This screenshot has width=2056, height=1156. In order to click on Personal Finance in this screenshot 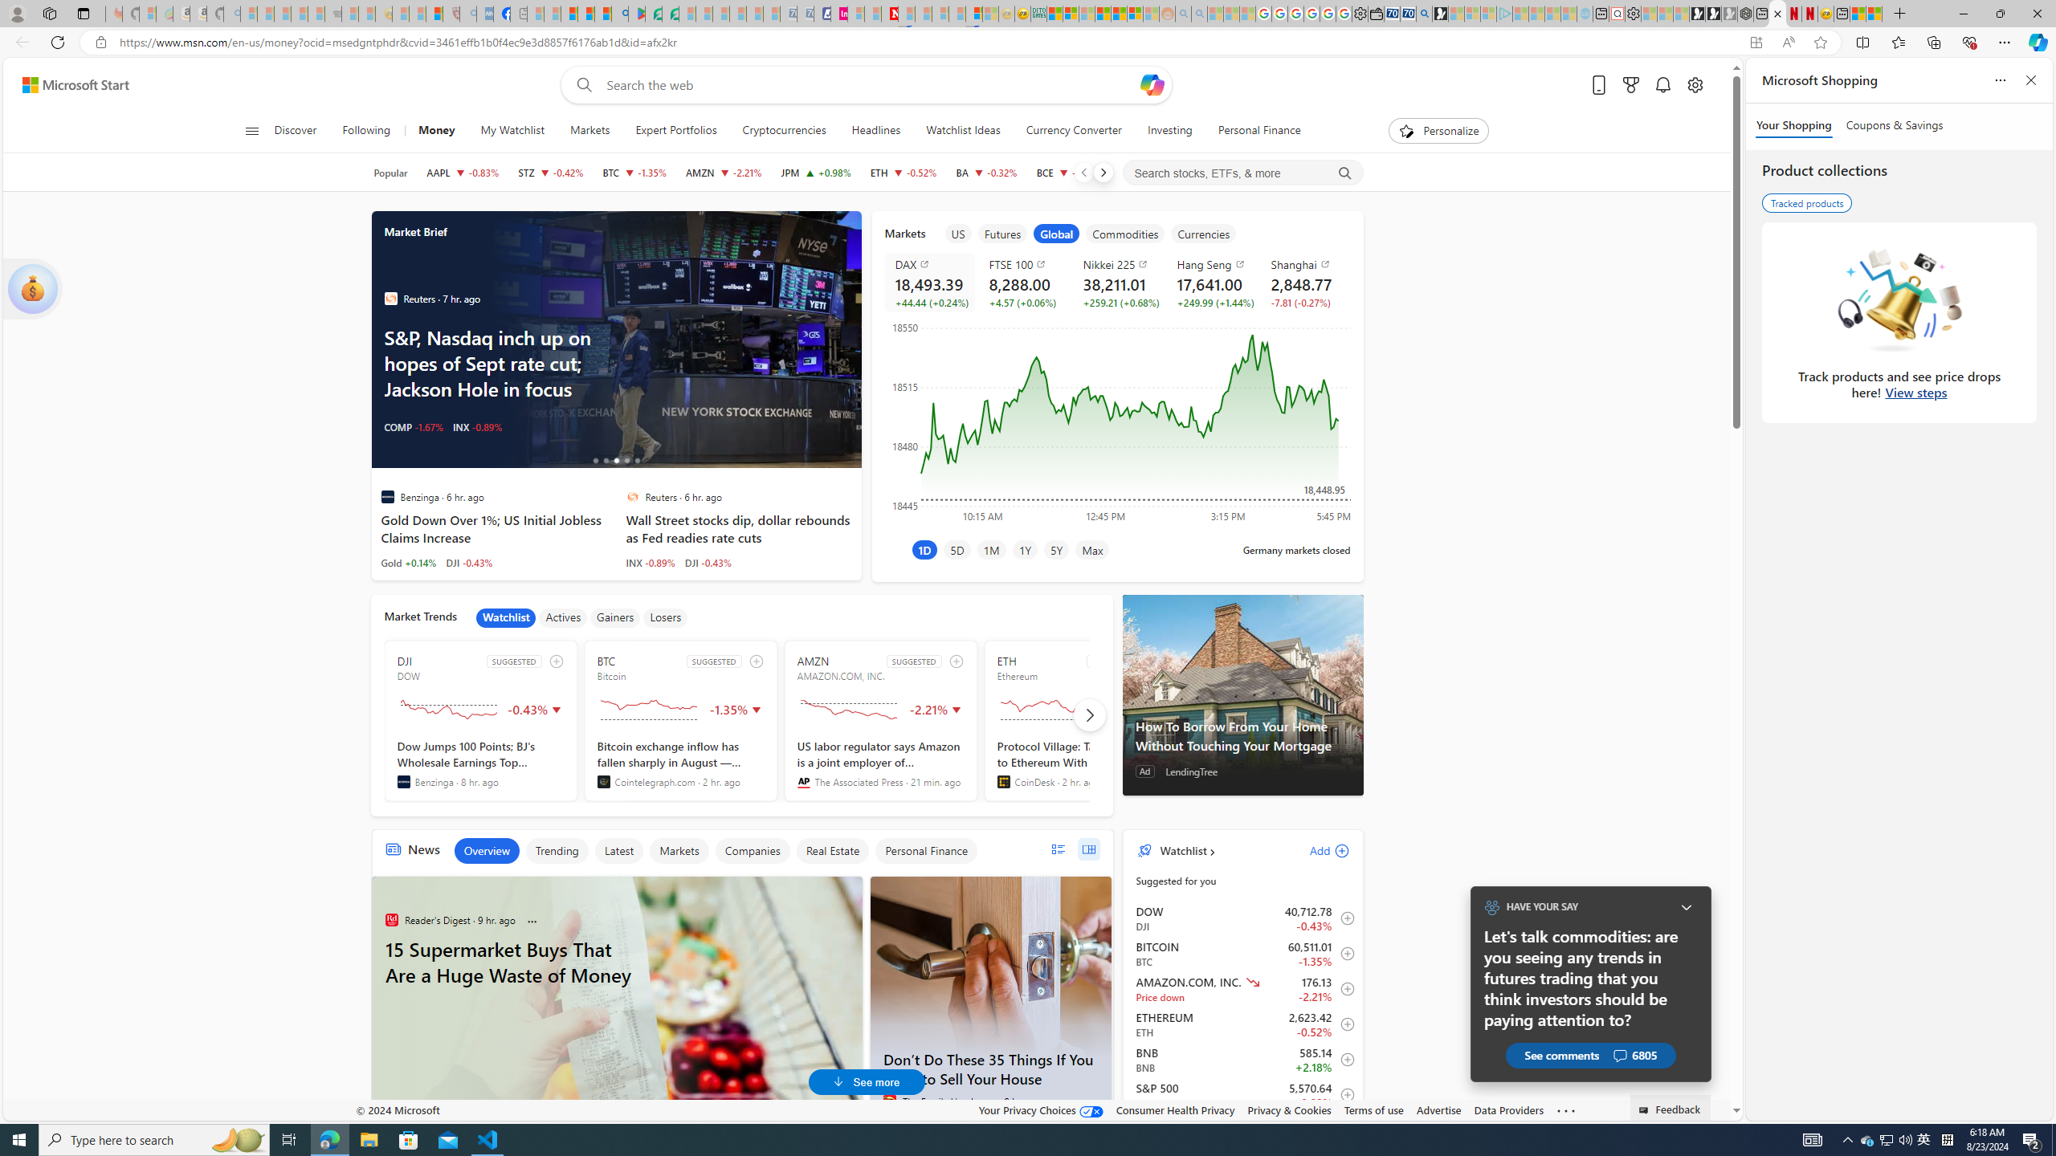, I will do `click(1253, 131)`.